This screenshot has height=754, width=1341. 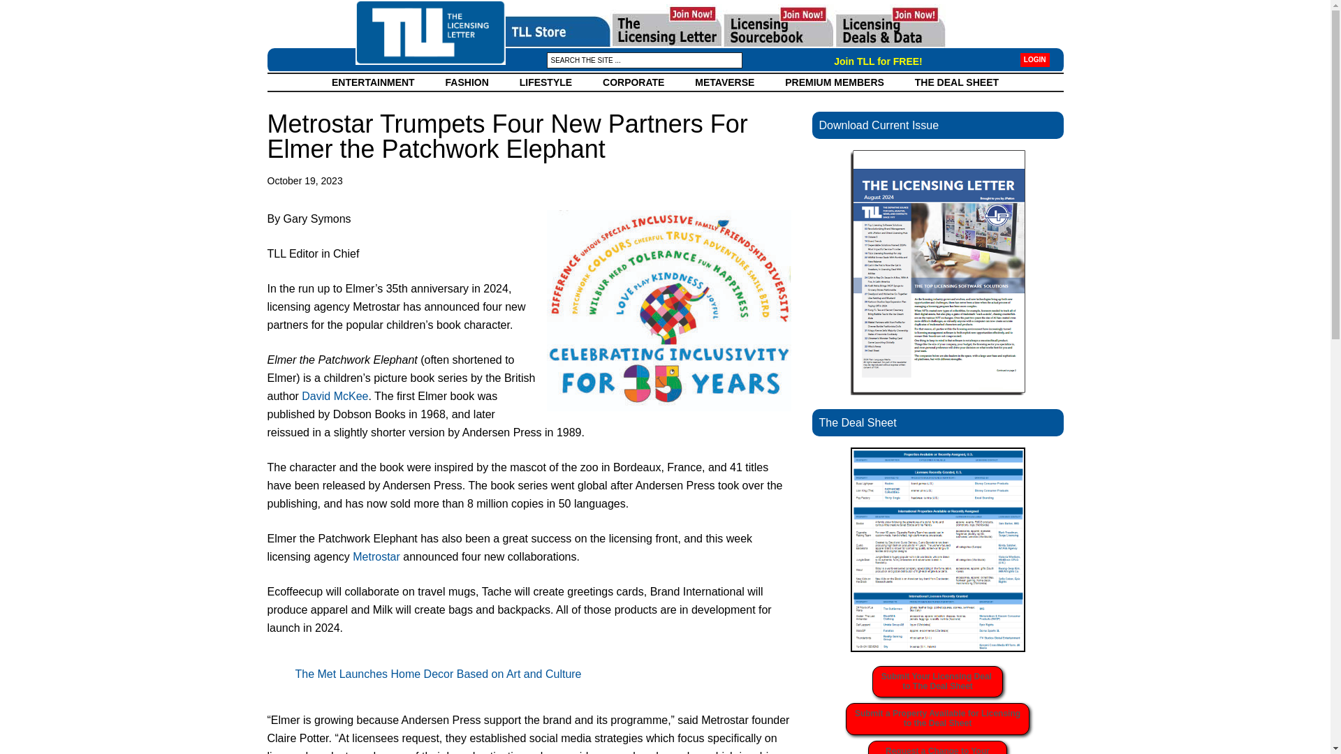 I want to click on Metrostar, so click(x=545, y=82).